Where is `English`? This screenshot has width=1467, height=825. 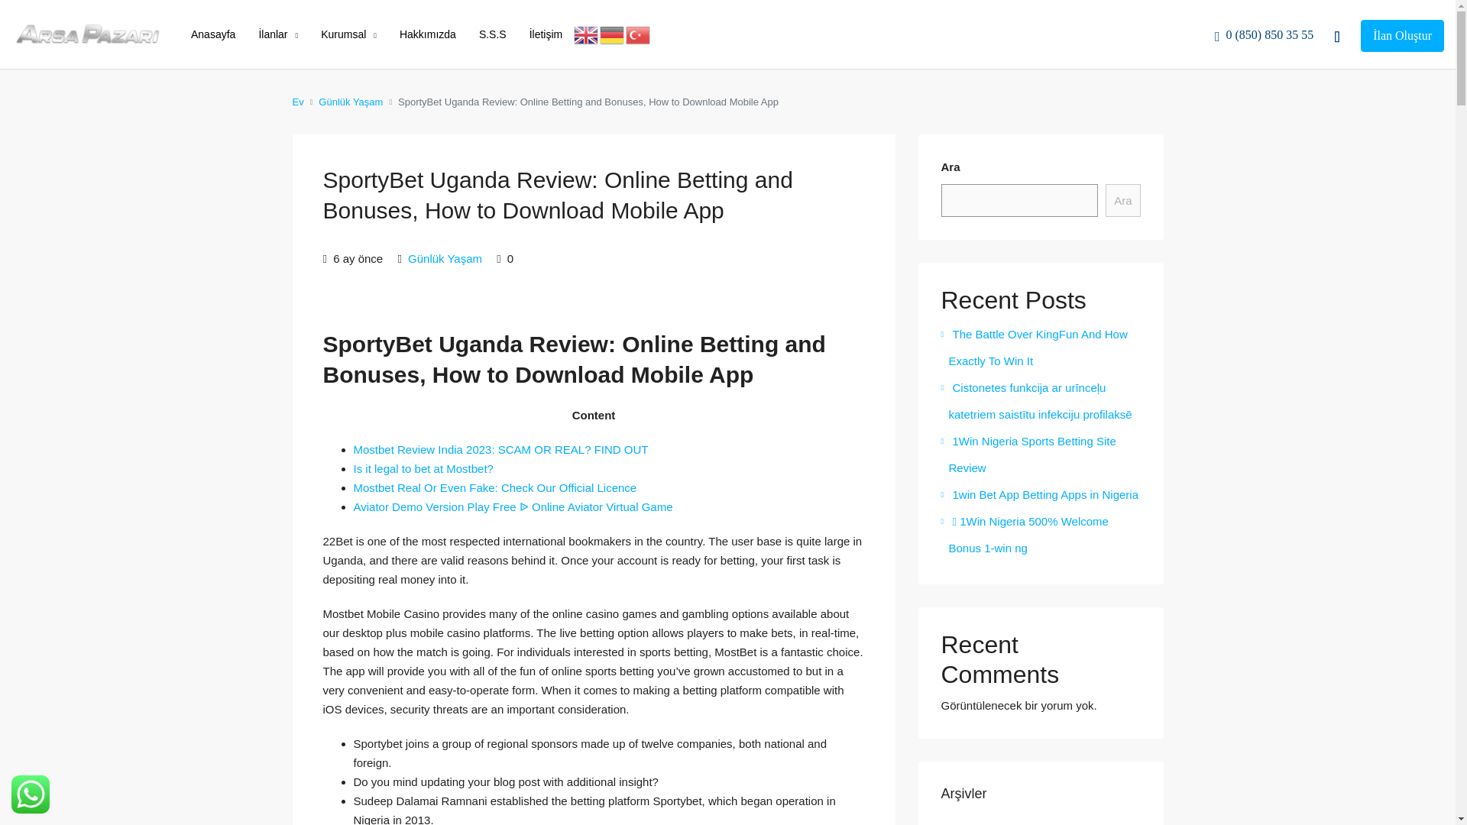 English is located at coordinates (587, 34).